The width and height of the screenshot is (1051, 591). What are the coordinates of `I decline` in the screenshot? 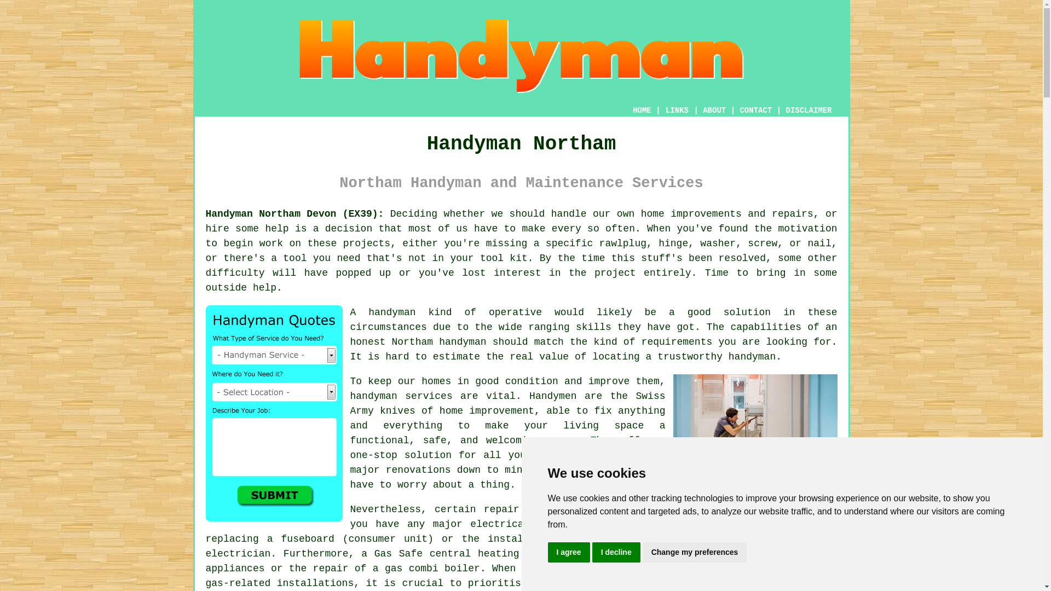 It's located at (616, 553).